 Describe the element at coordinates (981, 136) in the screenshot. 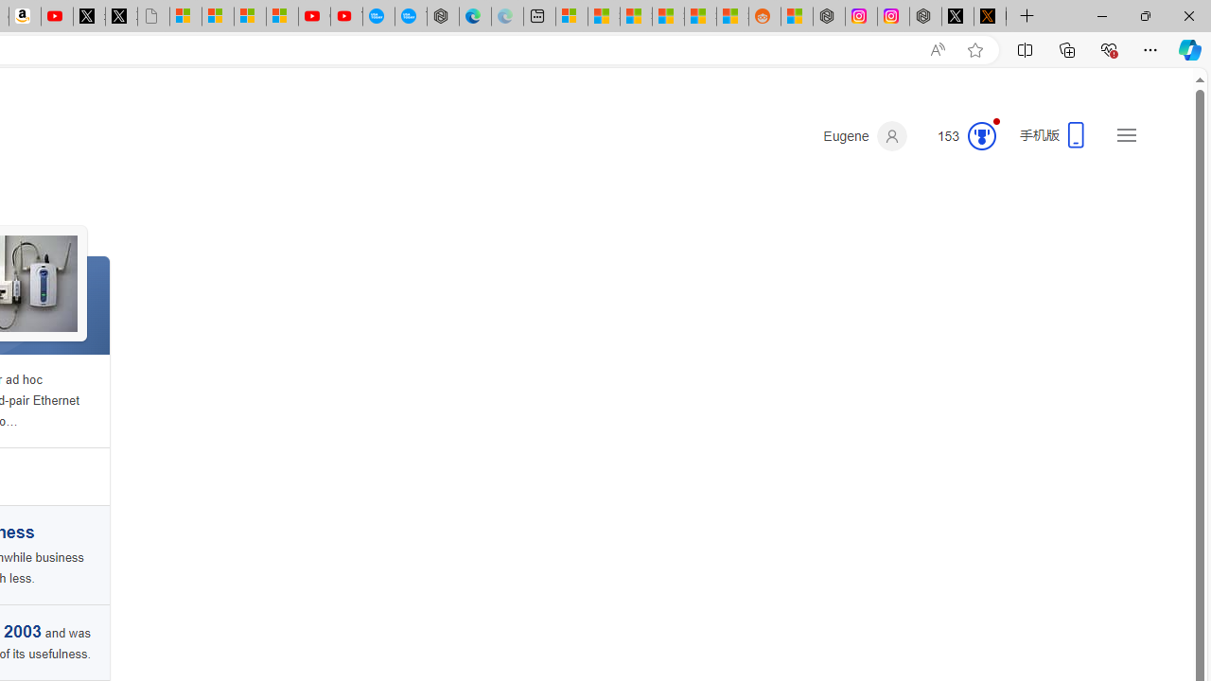

I see `Class: medal-circled` at that location.